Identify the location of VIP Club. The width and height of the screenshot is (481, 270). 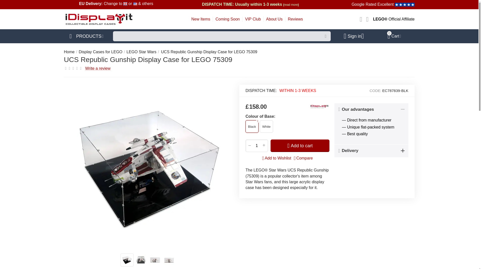
(253, 19).